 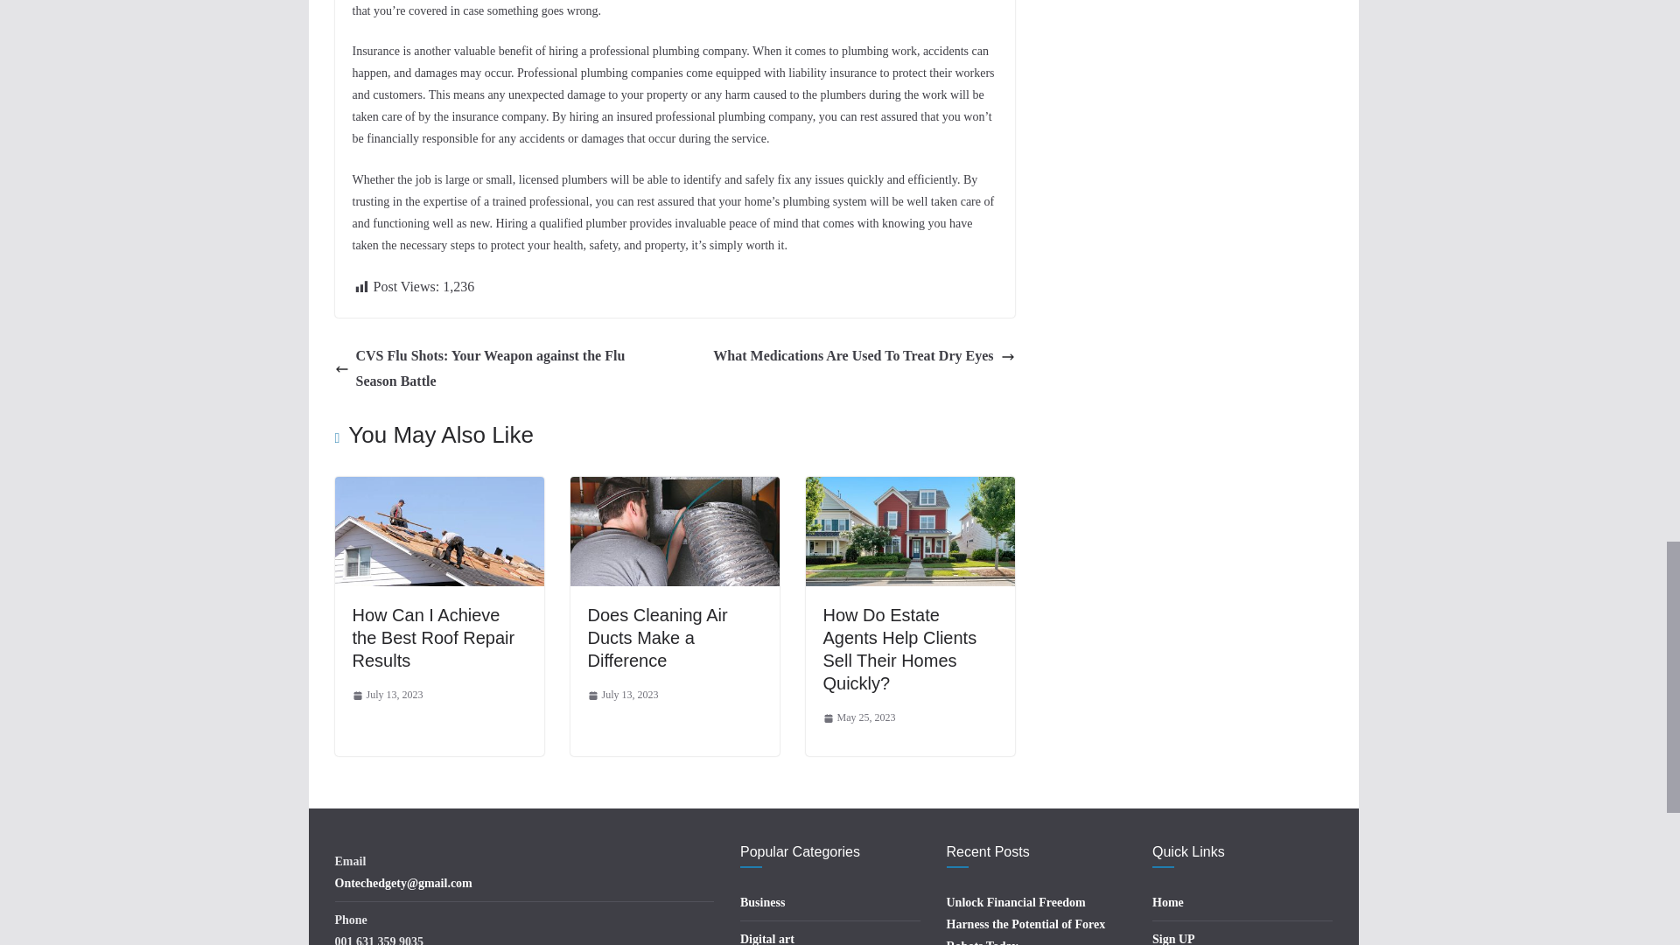 What do you see at coordinates (899, 649) in the screenshot?
I see `How Do Estate Agents Help Clients Sell Their Homes Quickly?` at bounding box center [899, 649].